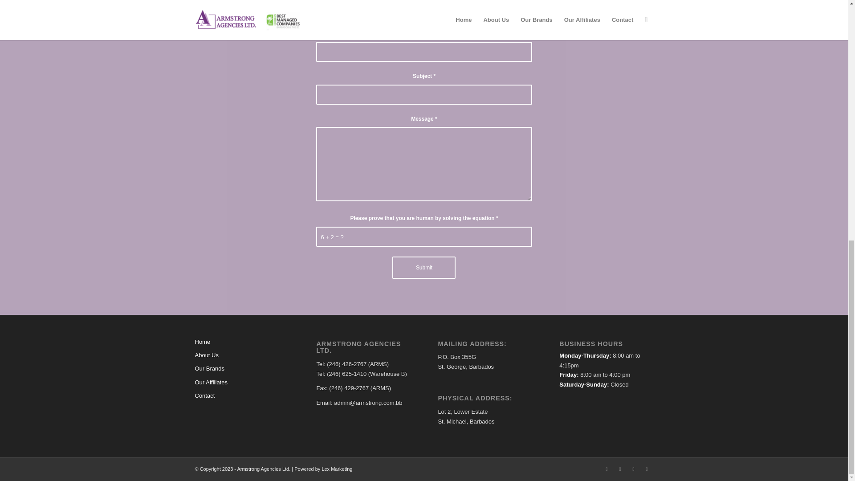 Image resolution: width=855 pixels, height=481 pixels. Describe the element at coordinates (607, 469) in the screenshot. I see `Facebook` at that location.